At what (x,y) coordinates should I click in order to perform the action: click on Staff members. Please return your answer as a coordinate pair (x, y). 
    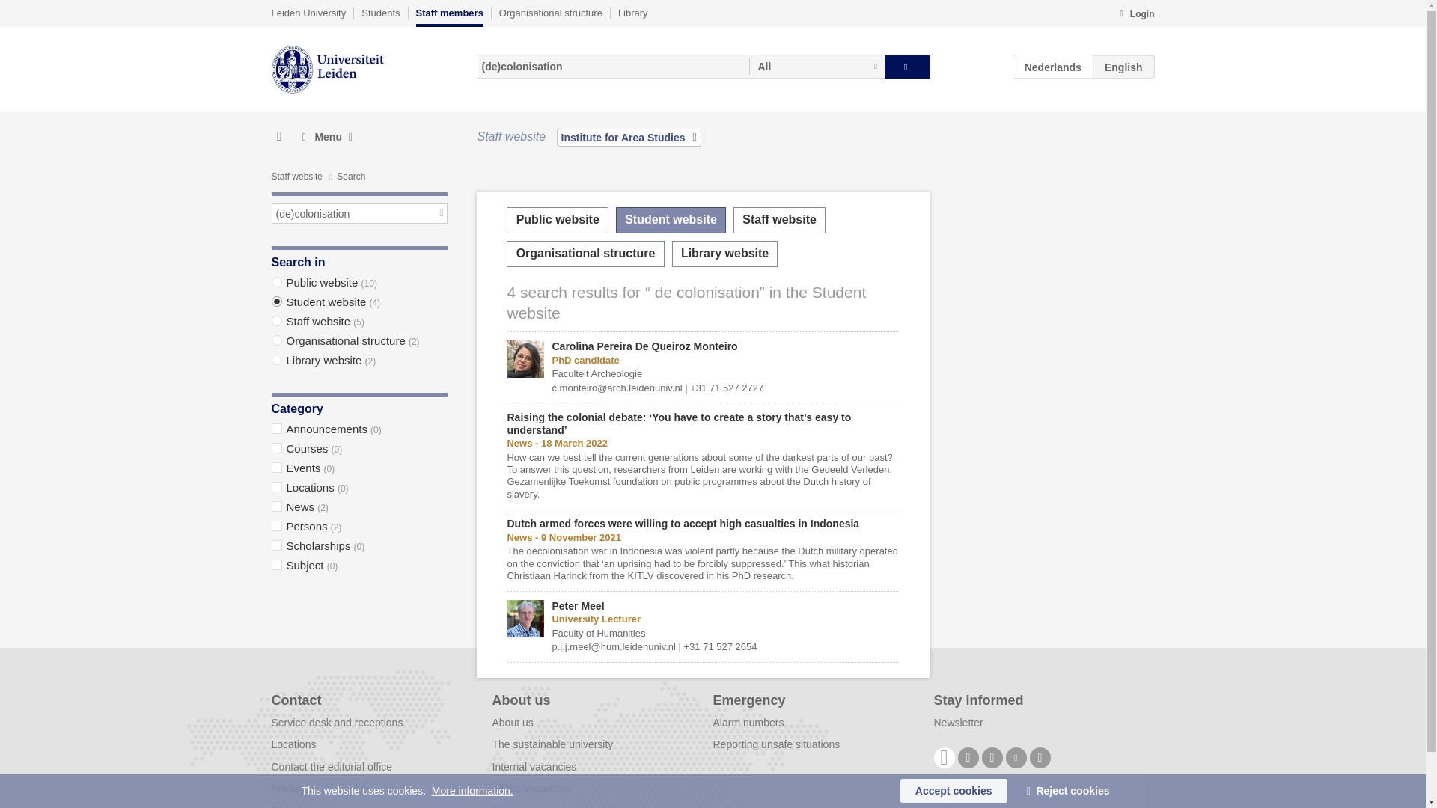
    Looking at the image, I should click on (449, 16).